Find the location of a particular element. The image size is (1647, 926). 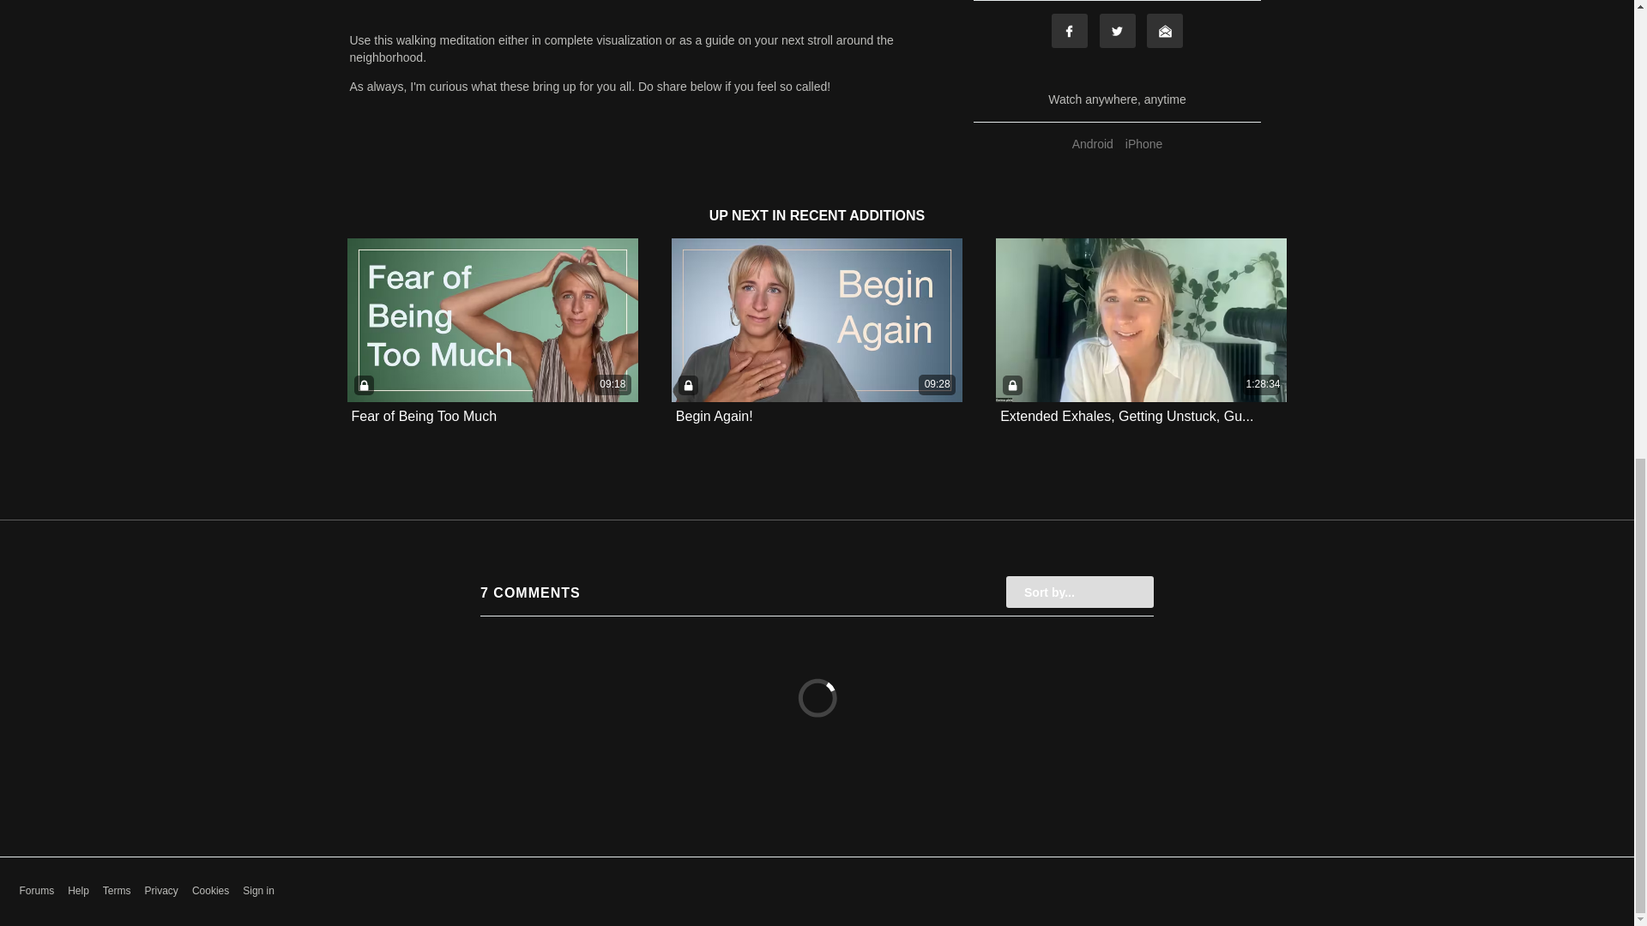

iPhone is located at coordinates (1144, 144).